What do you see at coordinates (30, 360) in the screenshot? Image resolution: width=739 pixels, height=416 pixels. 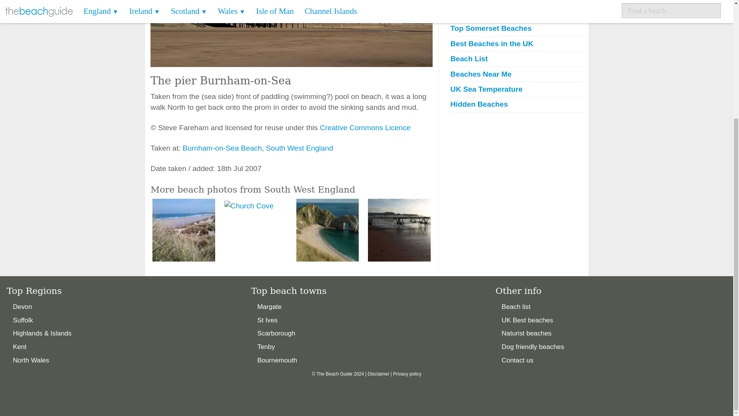 I see `North Wales` at bounding box center [30, 360].